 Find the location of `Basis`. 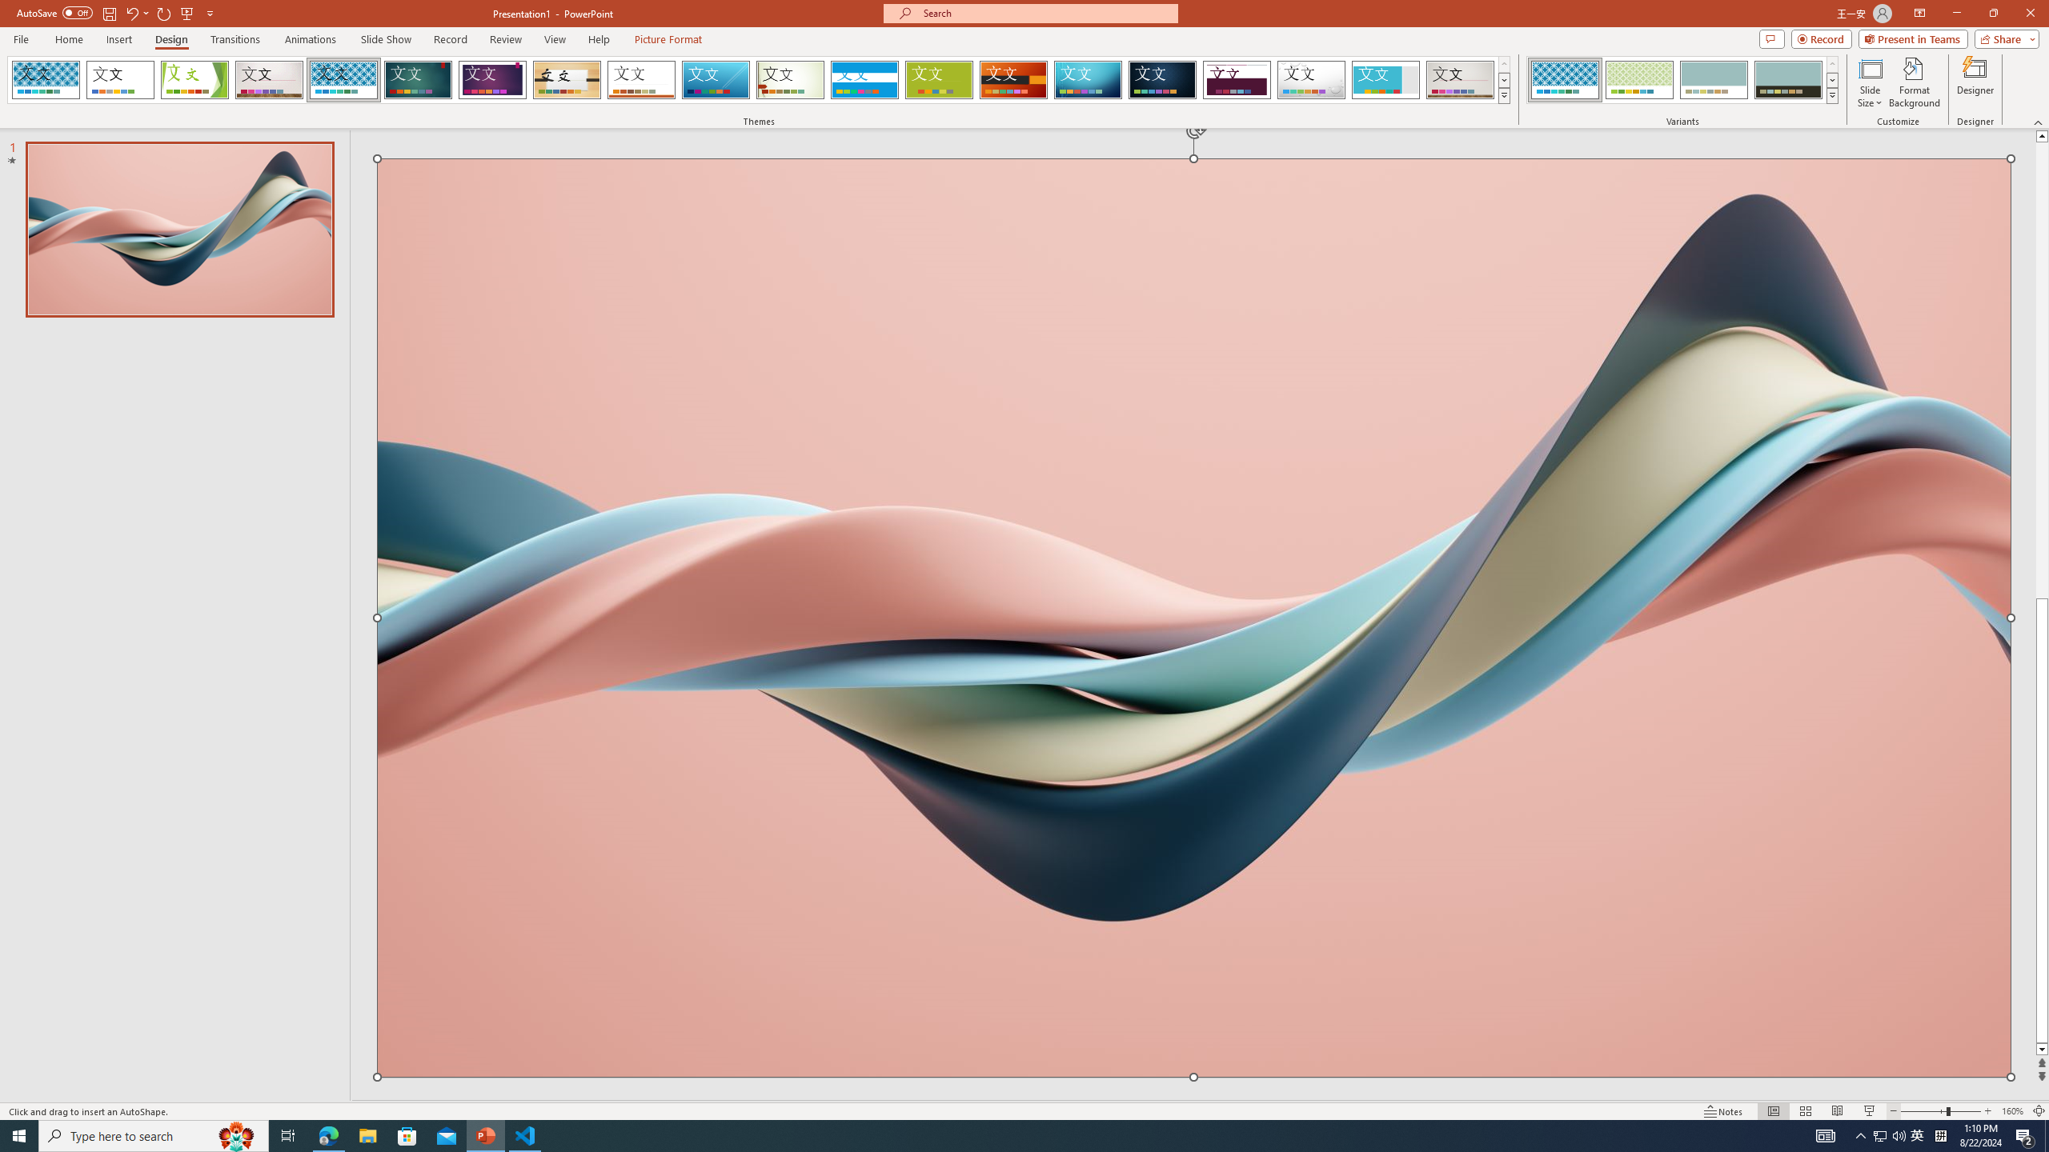

Basis is located at coordinates (940, 80).